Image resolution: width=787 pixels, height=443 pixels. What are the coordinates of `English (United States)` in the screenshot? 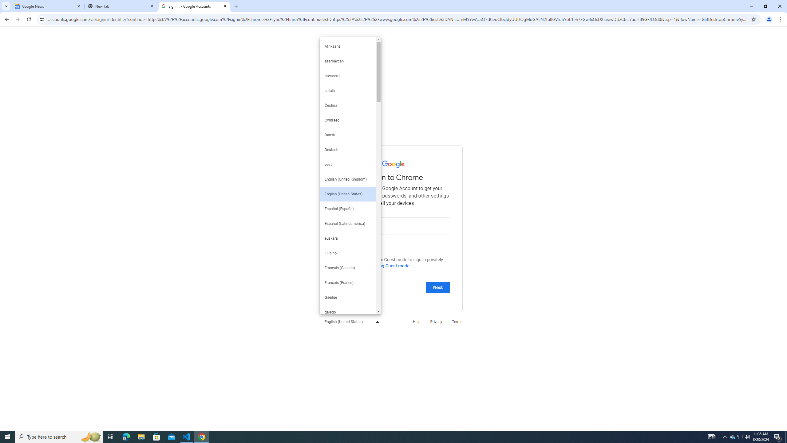 It's located at (348, 194).